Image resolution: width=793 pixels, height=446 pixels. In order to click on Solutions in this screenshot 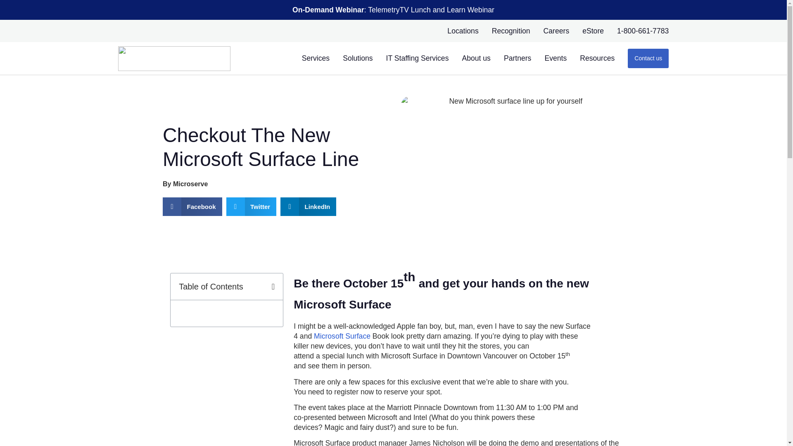, I will do `click(358, 58)`.